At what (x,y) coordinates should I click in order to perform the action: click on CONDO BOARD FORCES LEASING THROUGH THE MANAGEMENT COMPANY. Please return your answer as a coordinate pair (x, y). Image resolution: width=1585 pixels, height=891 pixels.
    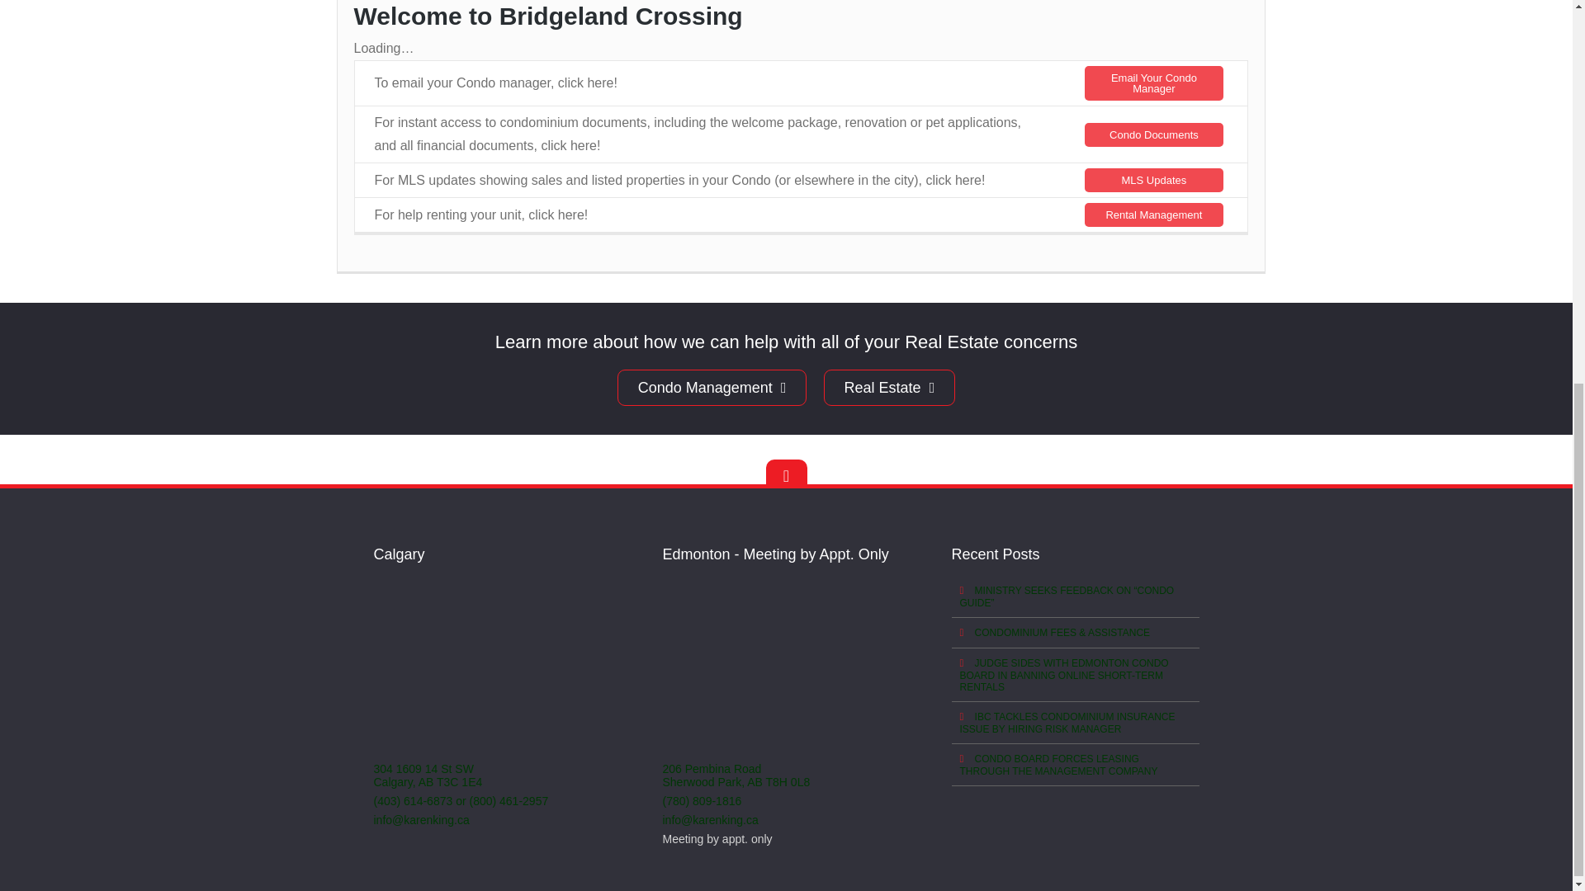
    Looking at the image, I should click on (1075, 764).